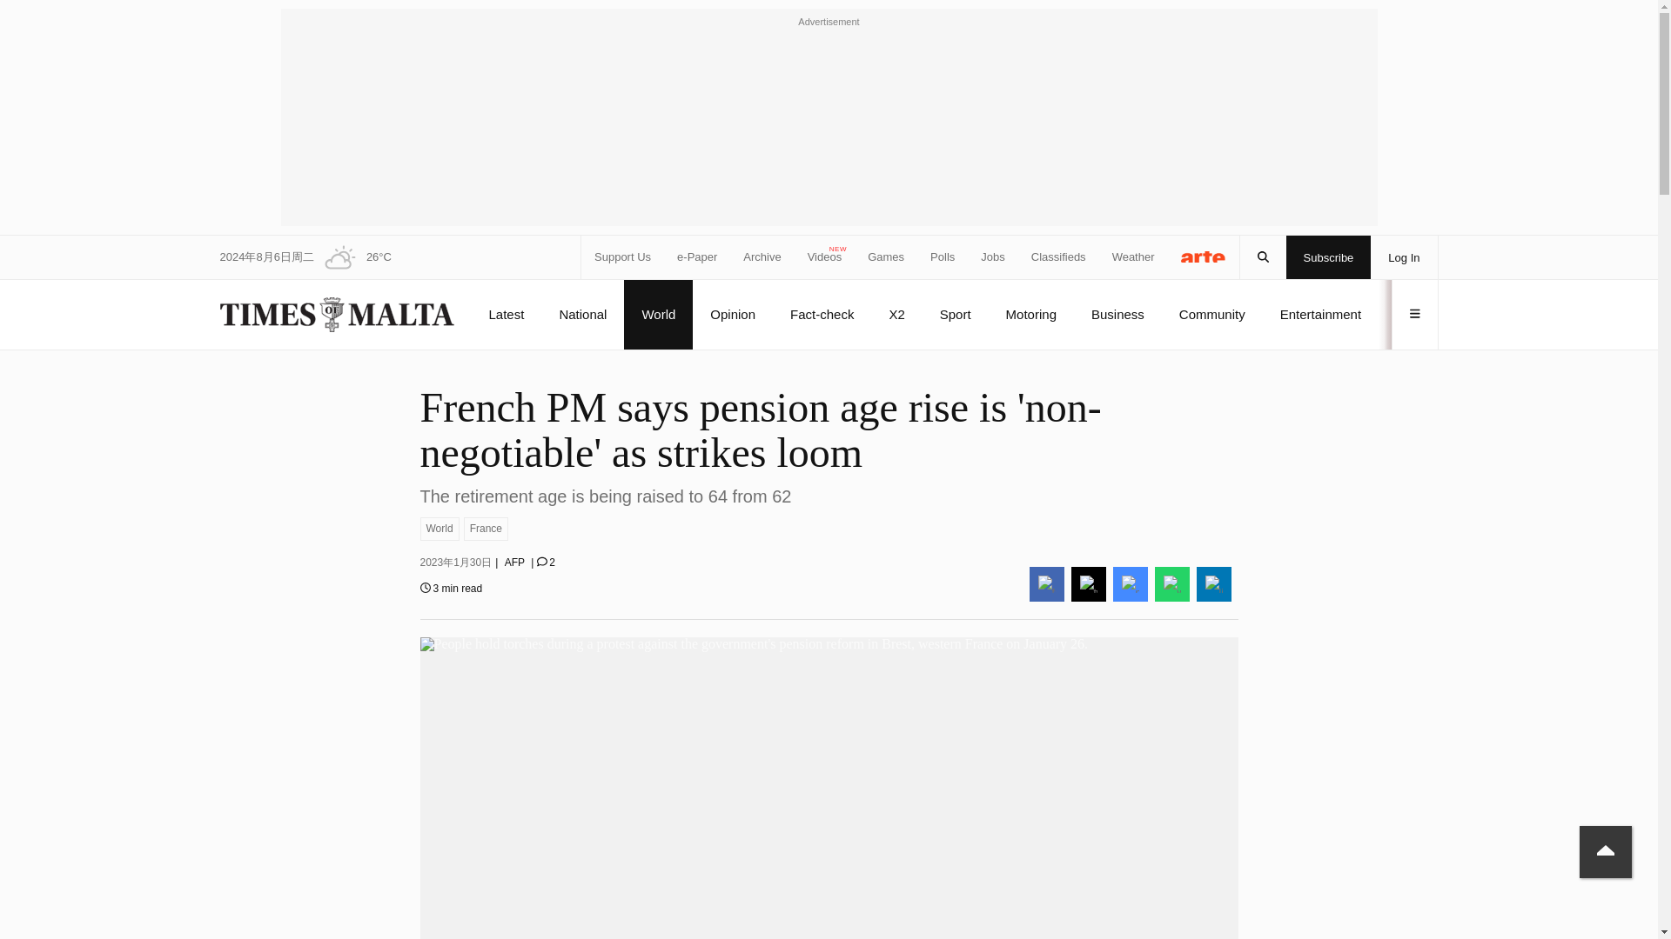  What do you see at coordinates (513, 563) in the screenshot?
I see `View more articles by AFP` at bounding box center [513, 563].